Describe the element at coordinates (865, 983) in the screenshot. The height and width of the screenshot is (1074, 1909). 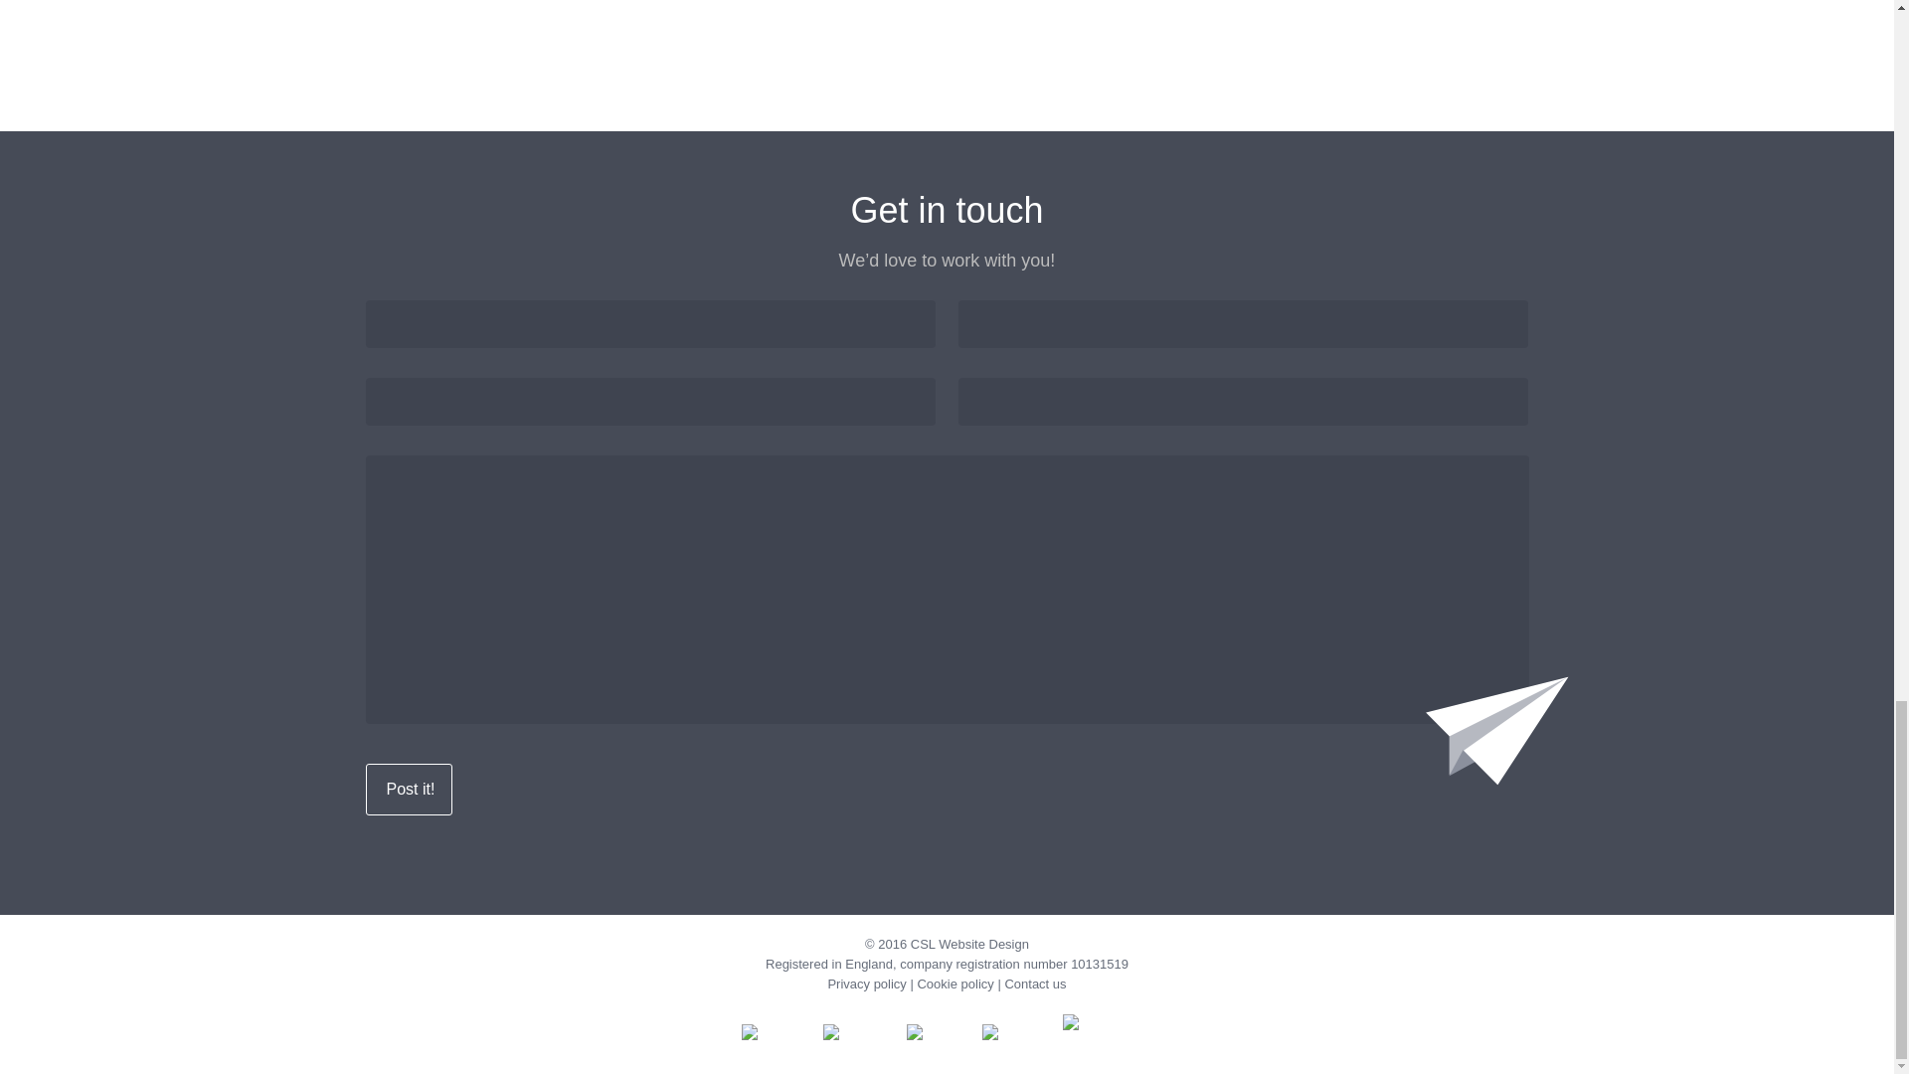
I see `Privacy policy` at that location.